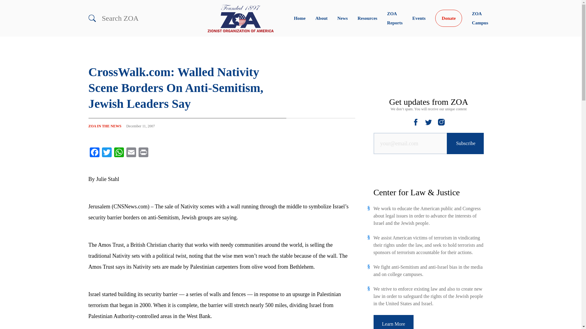 The height and width of the screenshot is (329, 586). I want to click on Events, so click(419, 18).